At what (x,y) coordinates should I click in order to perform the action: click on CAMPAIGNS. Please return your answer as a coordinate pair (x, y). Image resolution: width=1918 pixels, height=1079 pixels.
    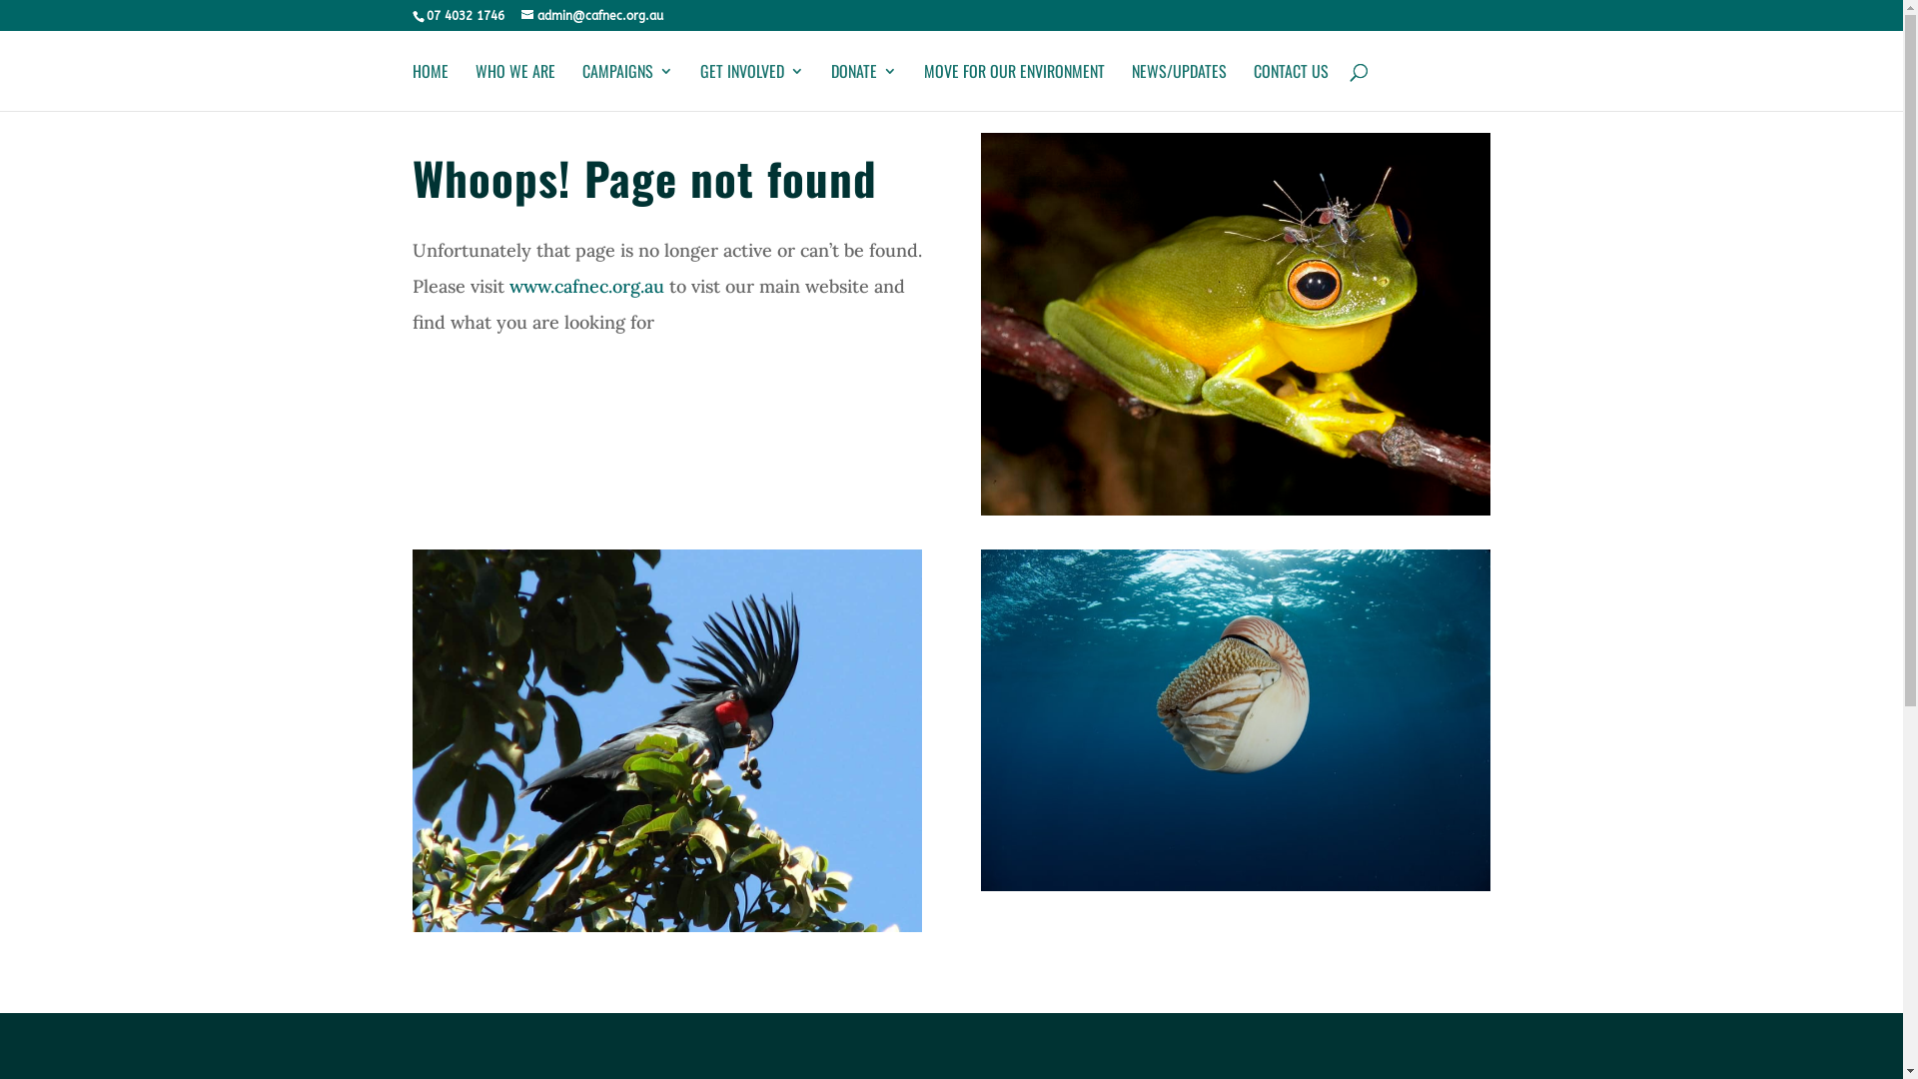
    Looking at the image, I should click on (627, 88).